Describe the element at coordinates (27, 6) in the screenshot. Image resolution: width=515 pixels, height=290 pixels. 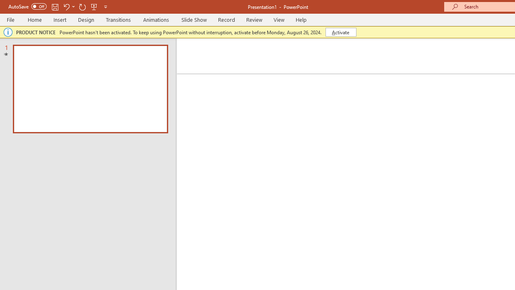
I see `AutoSave` at that location.